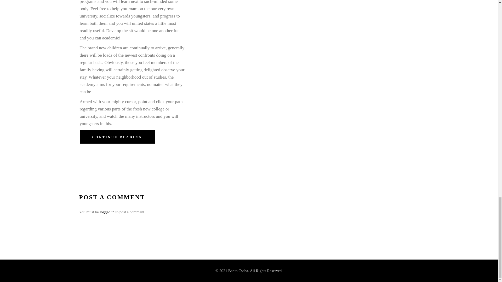 This screenshot has height=282, width=502. I want to click on logged in, so click(107, 212).